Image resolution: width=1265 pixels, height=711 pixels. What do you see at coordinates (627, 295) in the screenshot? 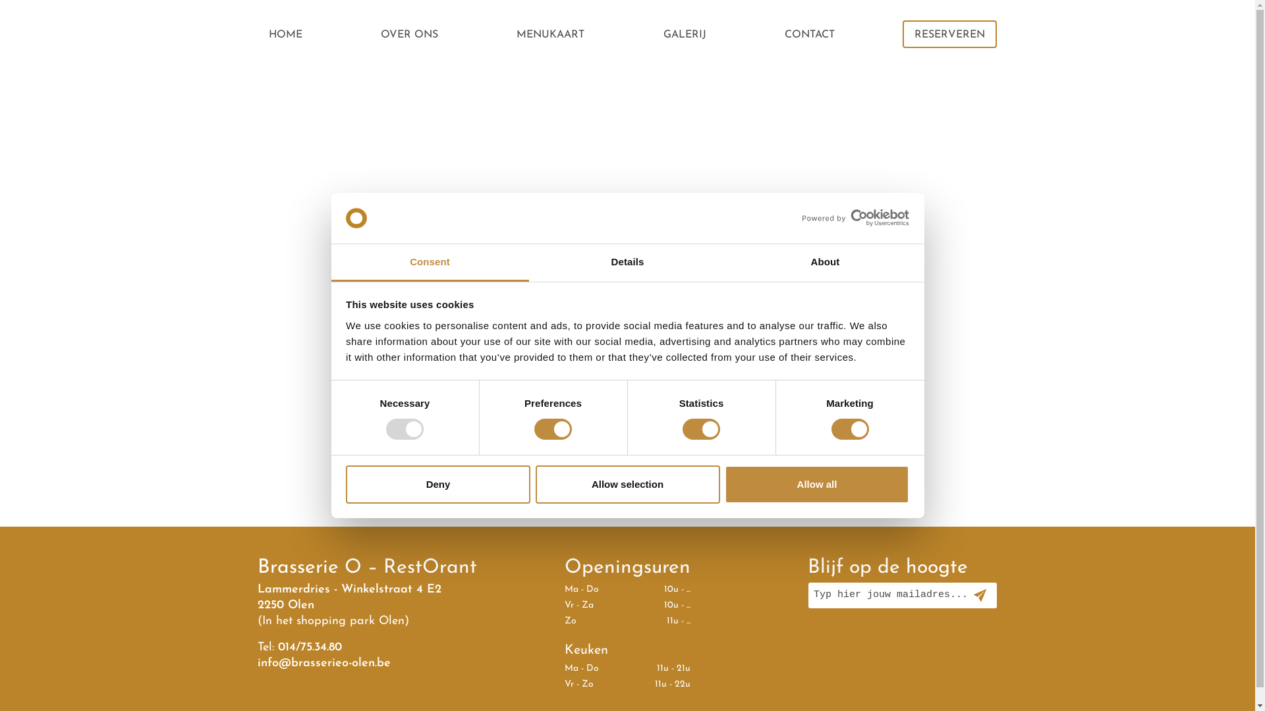
I see `Back to Home` at bounding box center [627, 295].